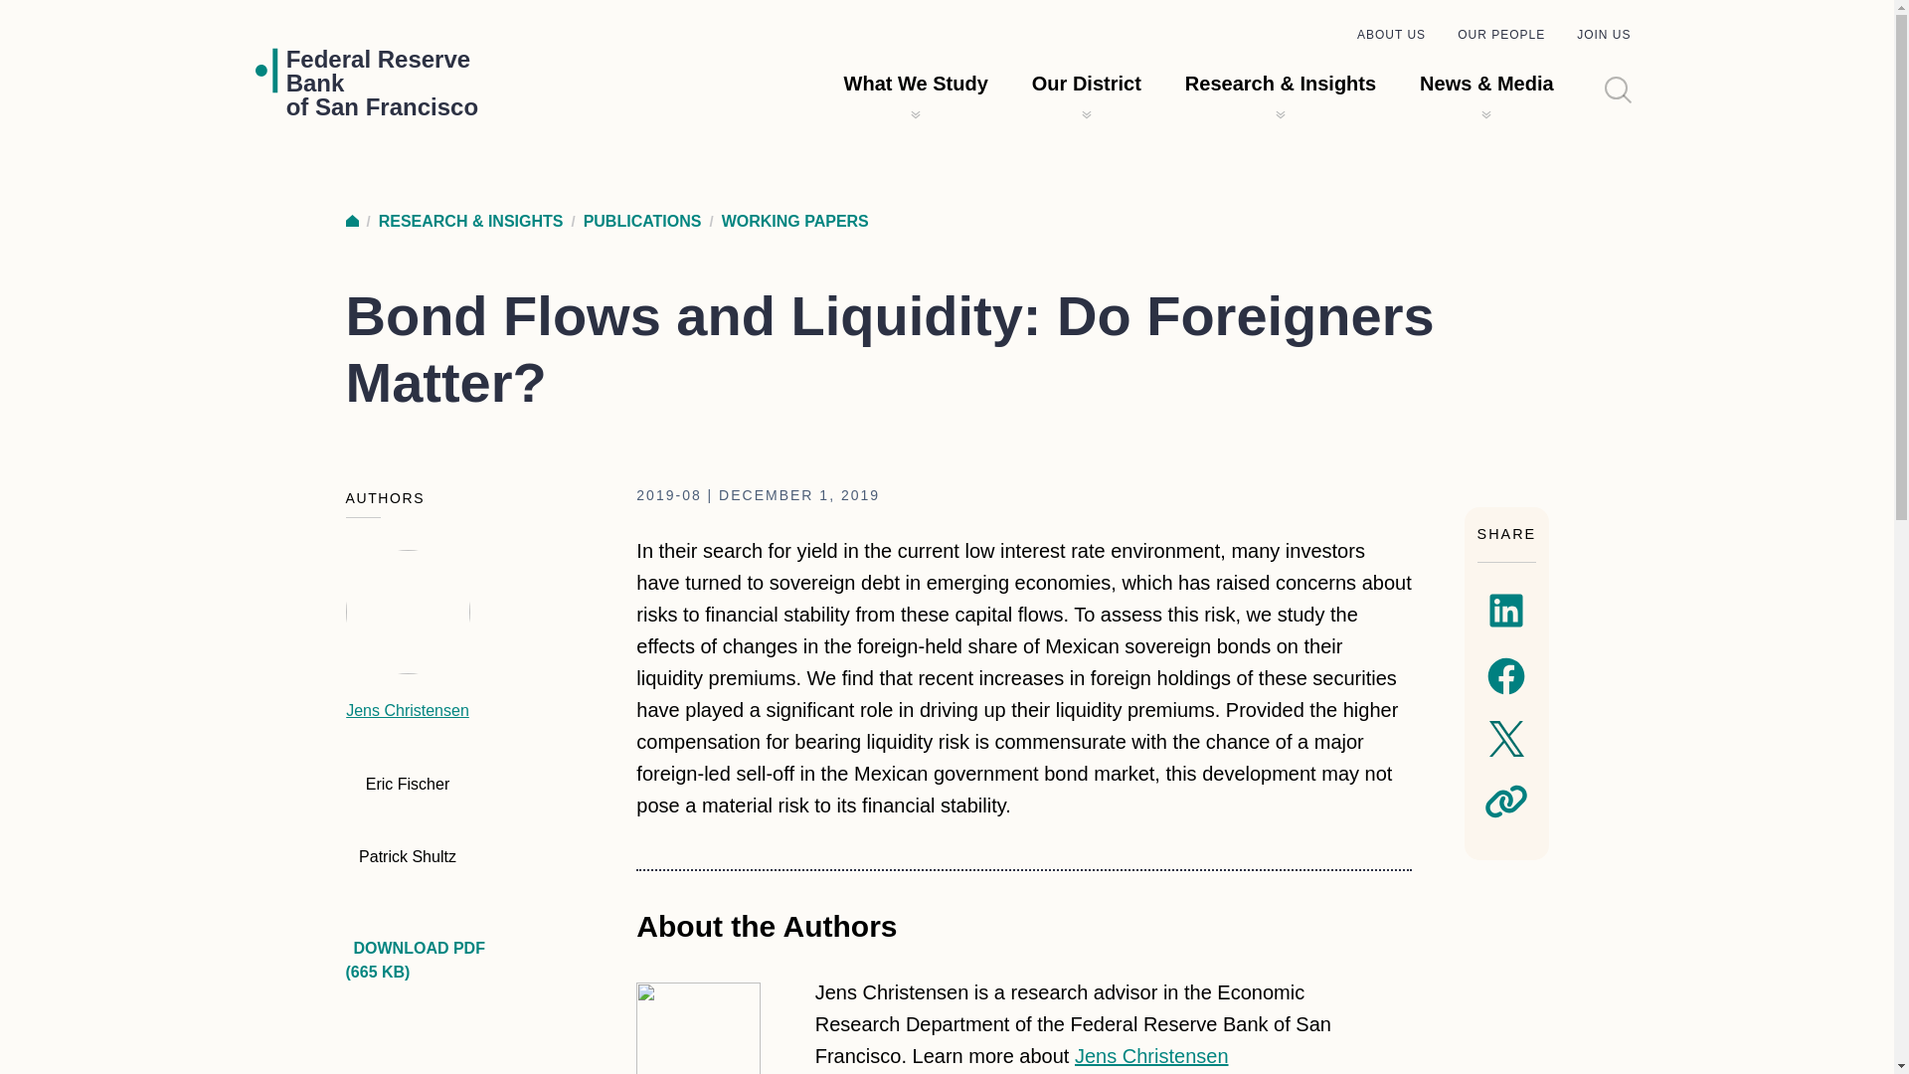  Describe the element at coordinates (1392, 35) in the screenshot. I see `ABOUT US` at that location.